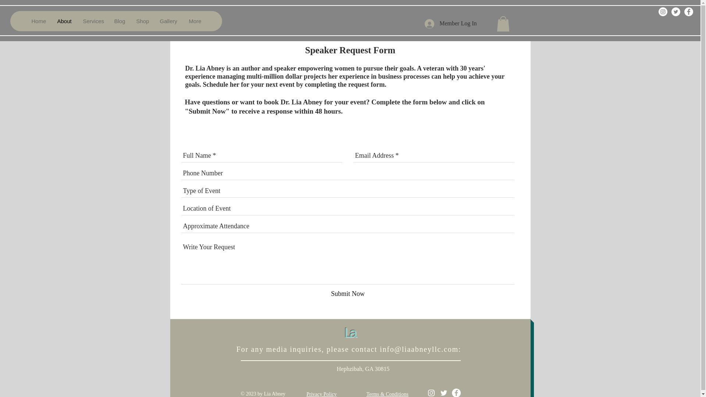  What do you see at coordinates (64, 21) in the screenshot?
I see `About` at bounding box center [64, 21].